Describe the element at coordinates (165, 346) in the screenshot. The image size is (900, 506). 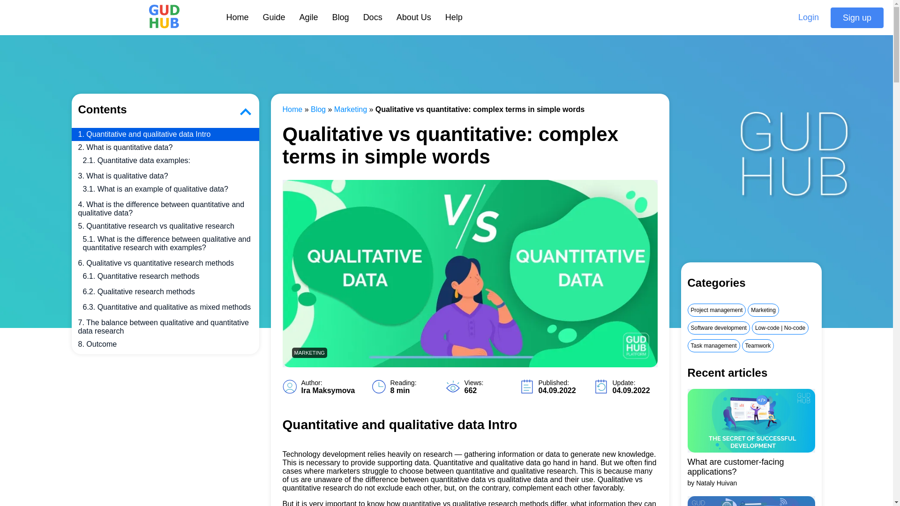
I see `8. Outcome` at that location.